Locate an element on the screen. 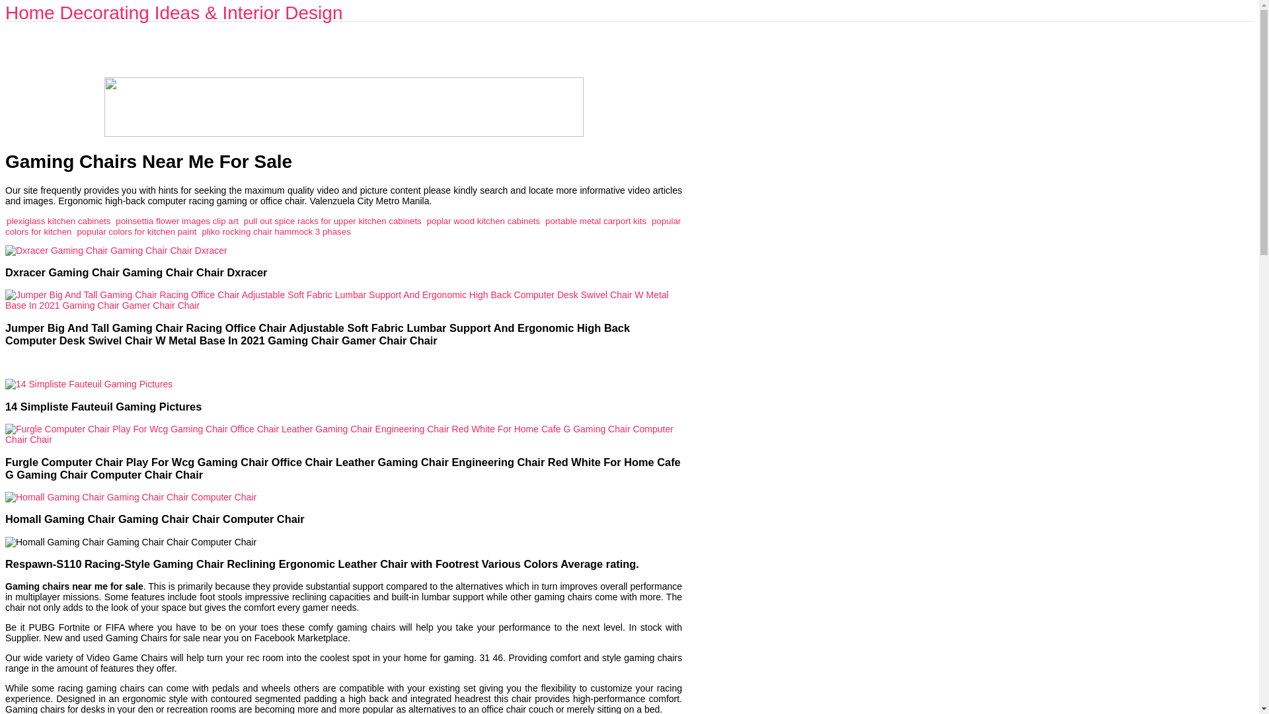 The height and width of the screenshot is (714, 1269). poinsettia flower images clip art is located at coordinates (176, 221).